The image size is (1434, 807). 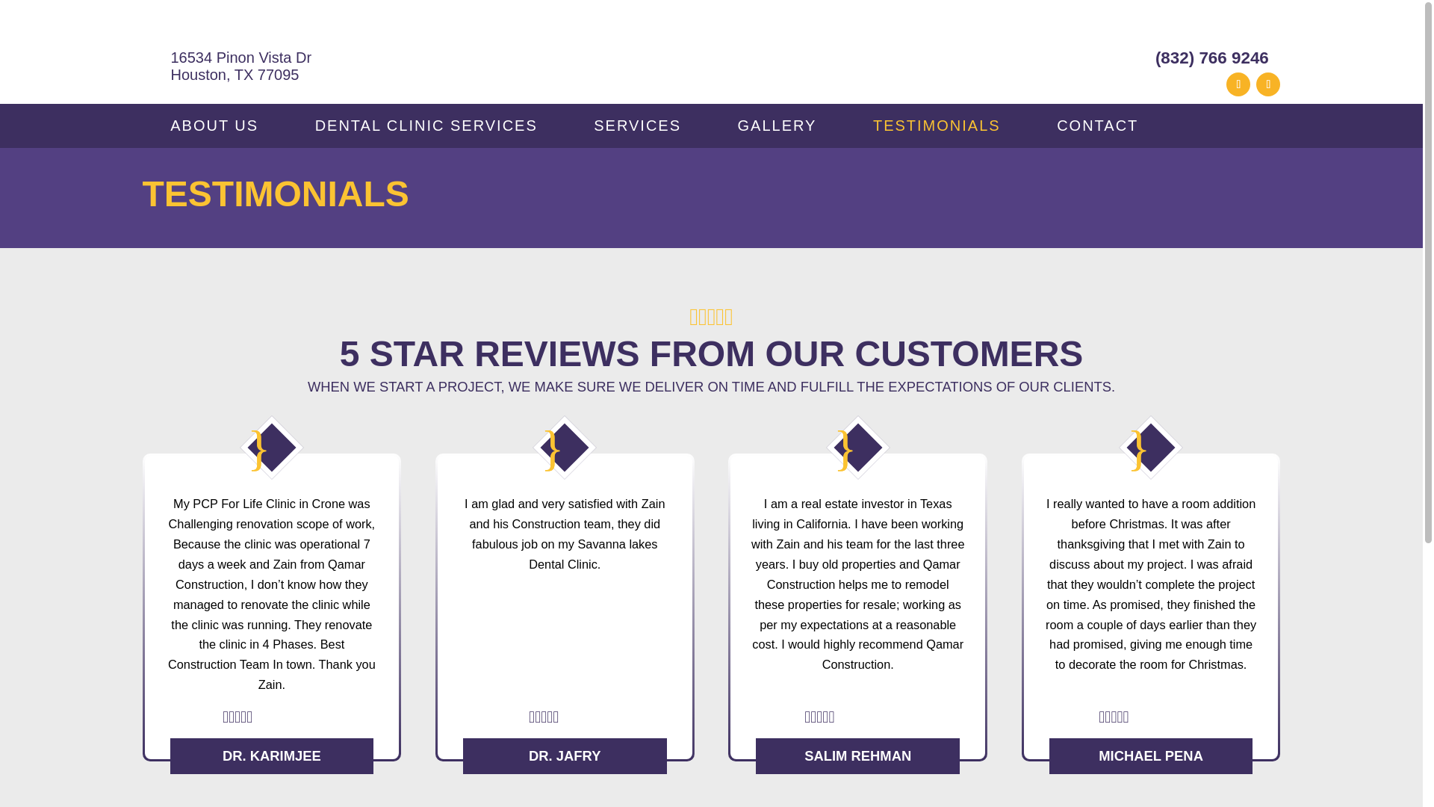 I want to click on TESTIMONIALS, so click(x=937, y=126).